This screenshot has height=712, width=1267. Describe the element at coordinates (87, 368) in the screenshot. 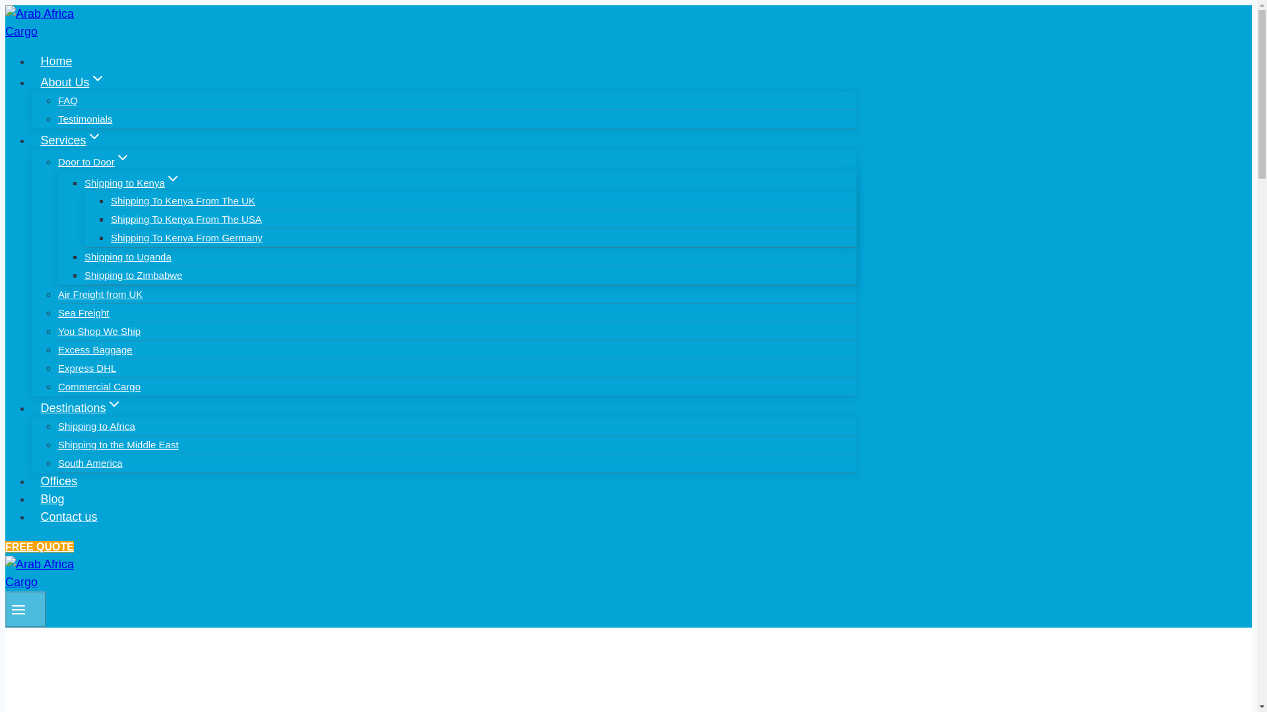

I see `Express DHL` at that location.